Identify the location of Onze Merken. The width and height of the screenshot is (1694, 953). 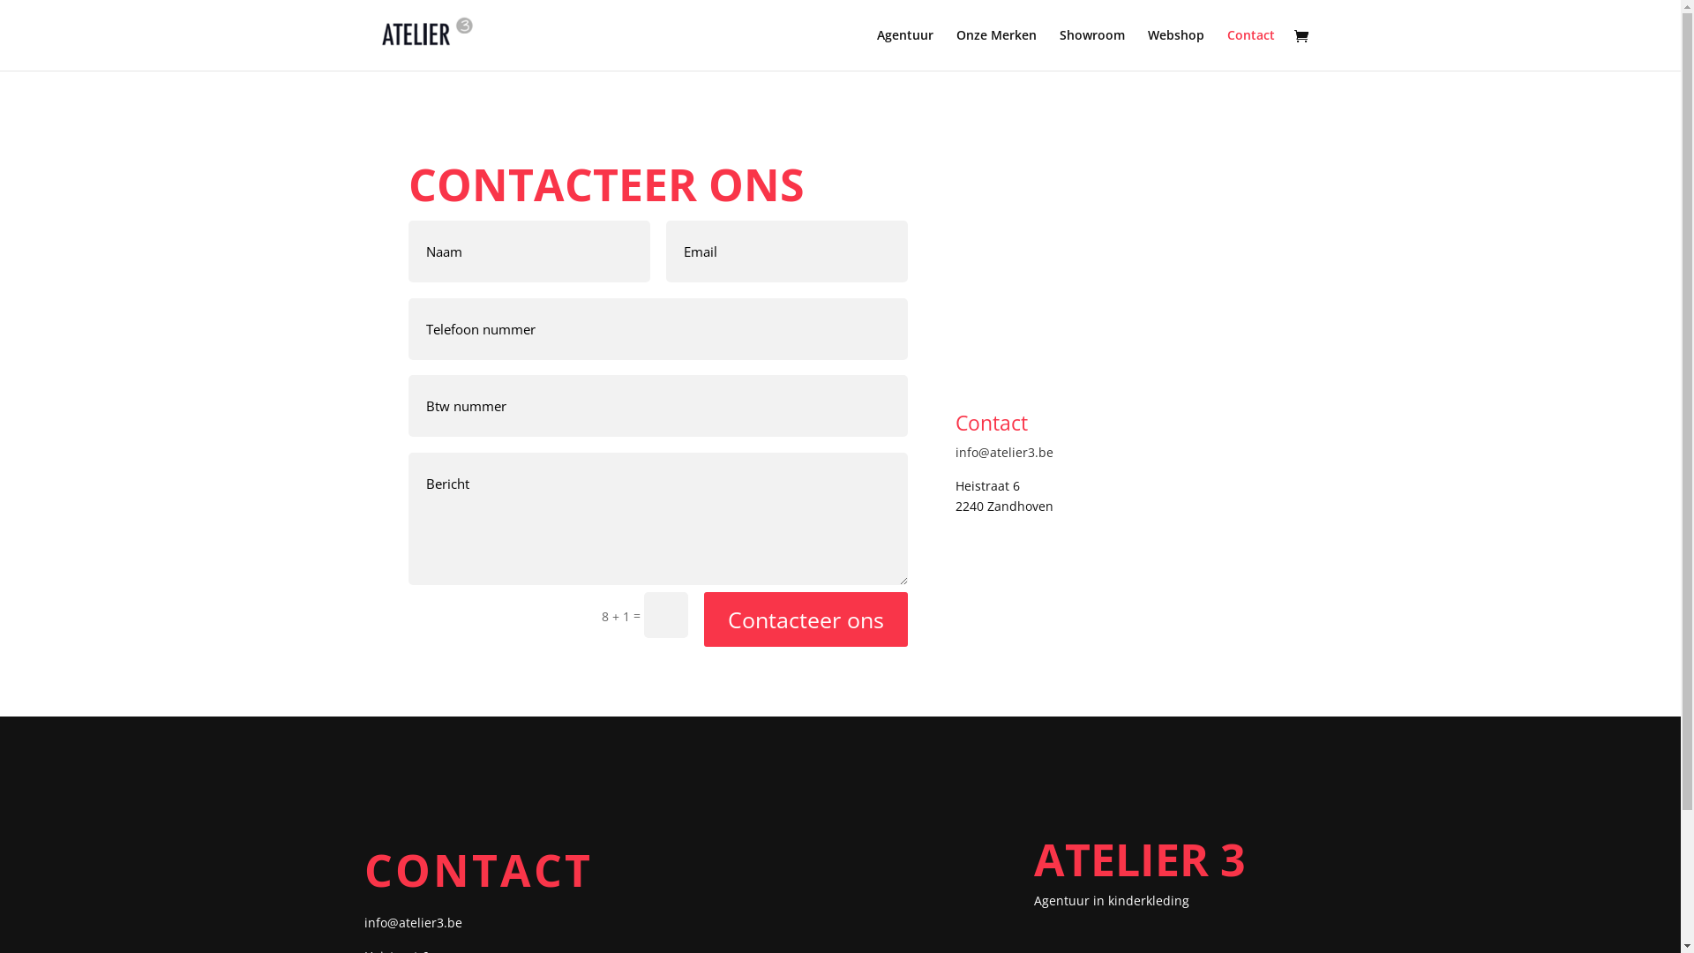
(997, 49).